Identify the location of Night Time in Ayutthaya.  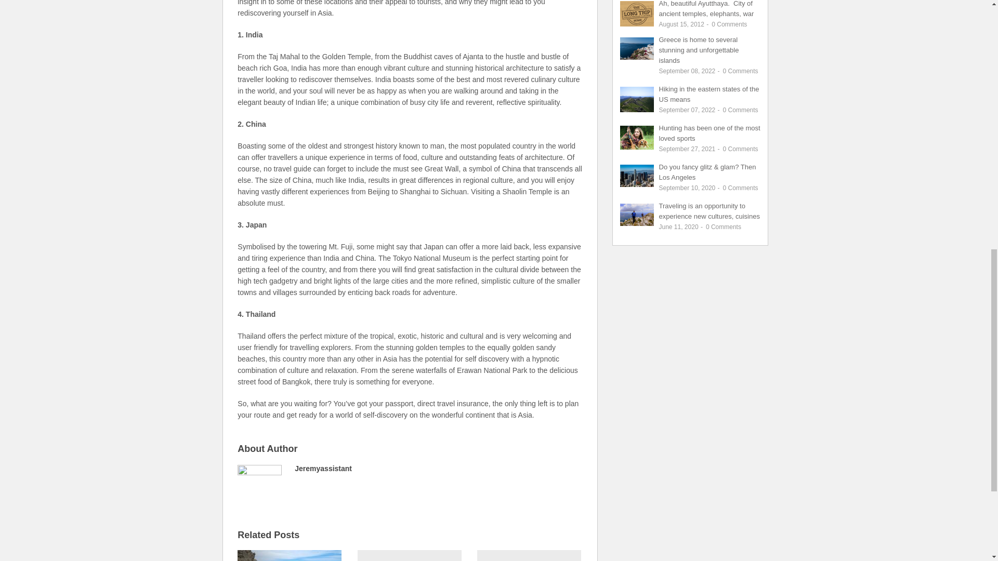
(706, 8).